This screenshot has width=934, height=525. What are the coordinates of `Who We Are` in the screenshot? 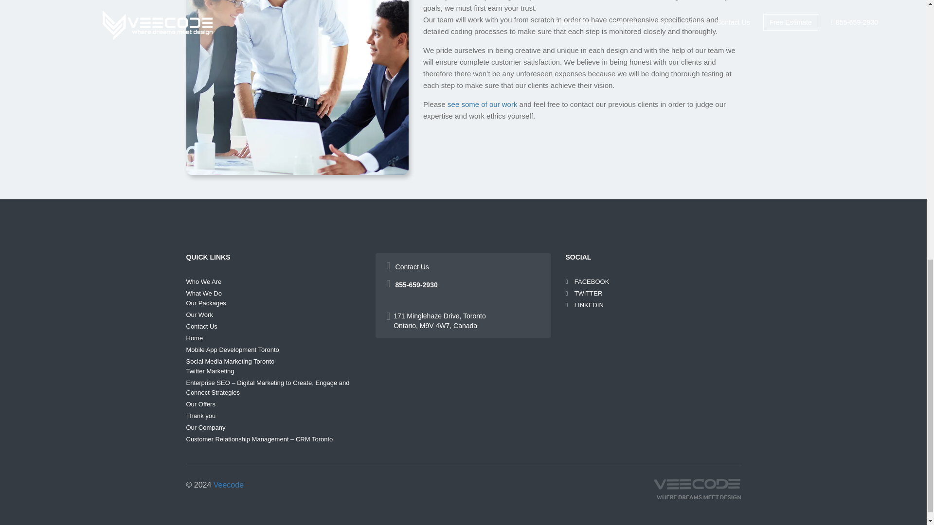 It's located at (203, 282).